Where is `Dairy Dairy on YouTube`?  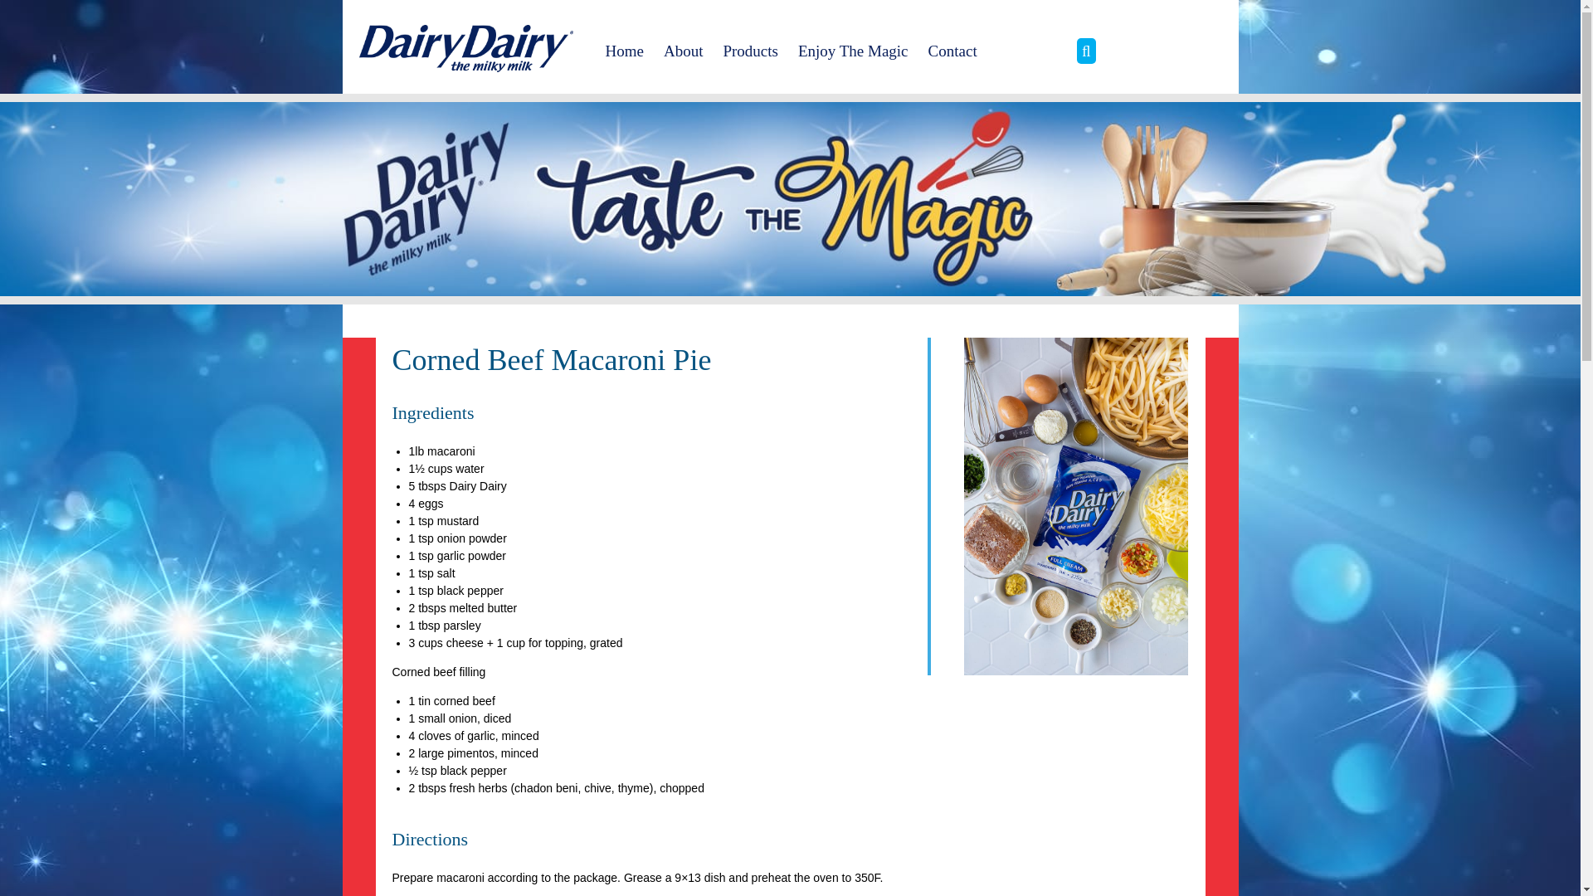 Dairy Dairy on YouTube is located at coordinates (1181, 50).